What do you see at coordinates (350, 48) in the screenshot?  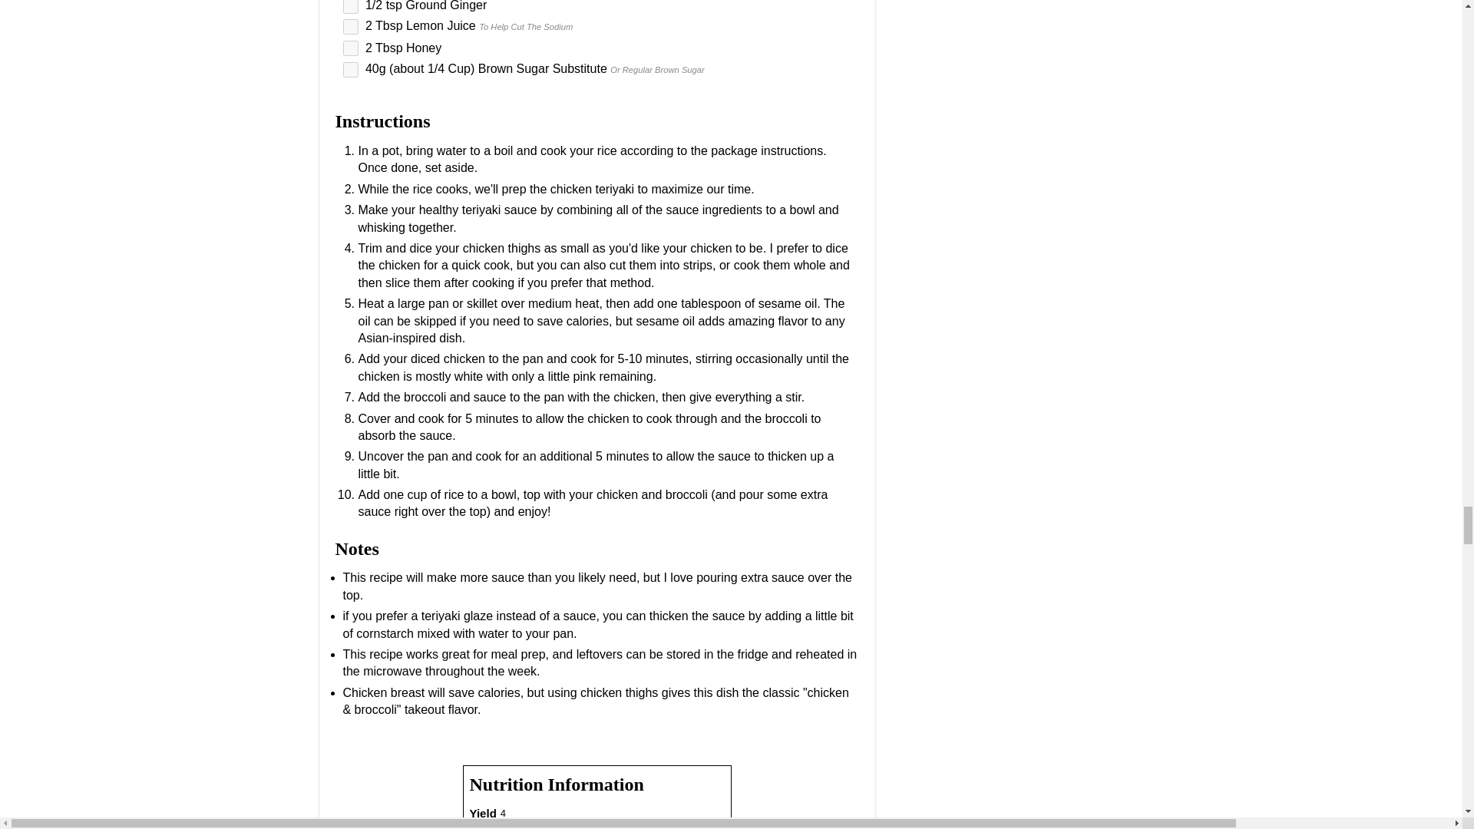 I see `on` at bounding box center [350, 48].